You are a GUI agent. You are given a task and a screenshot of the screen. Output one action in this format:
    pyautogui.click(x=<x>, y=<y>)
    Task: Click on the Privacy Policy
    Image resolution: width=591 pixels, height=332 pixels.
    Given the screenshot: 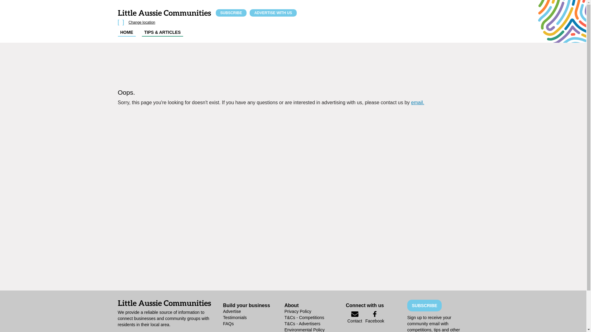 What is the action you would take?
    pyautogui.click(x=315, y=311)
    